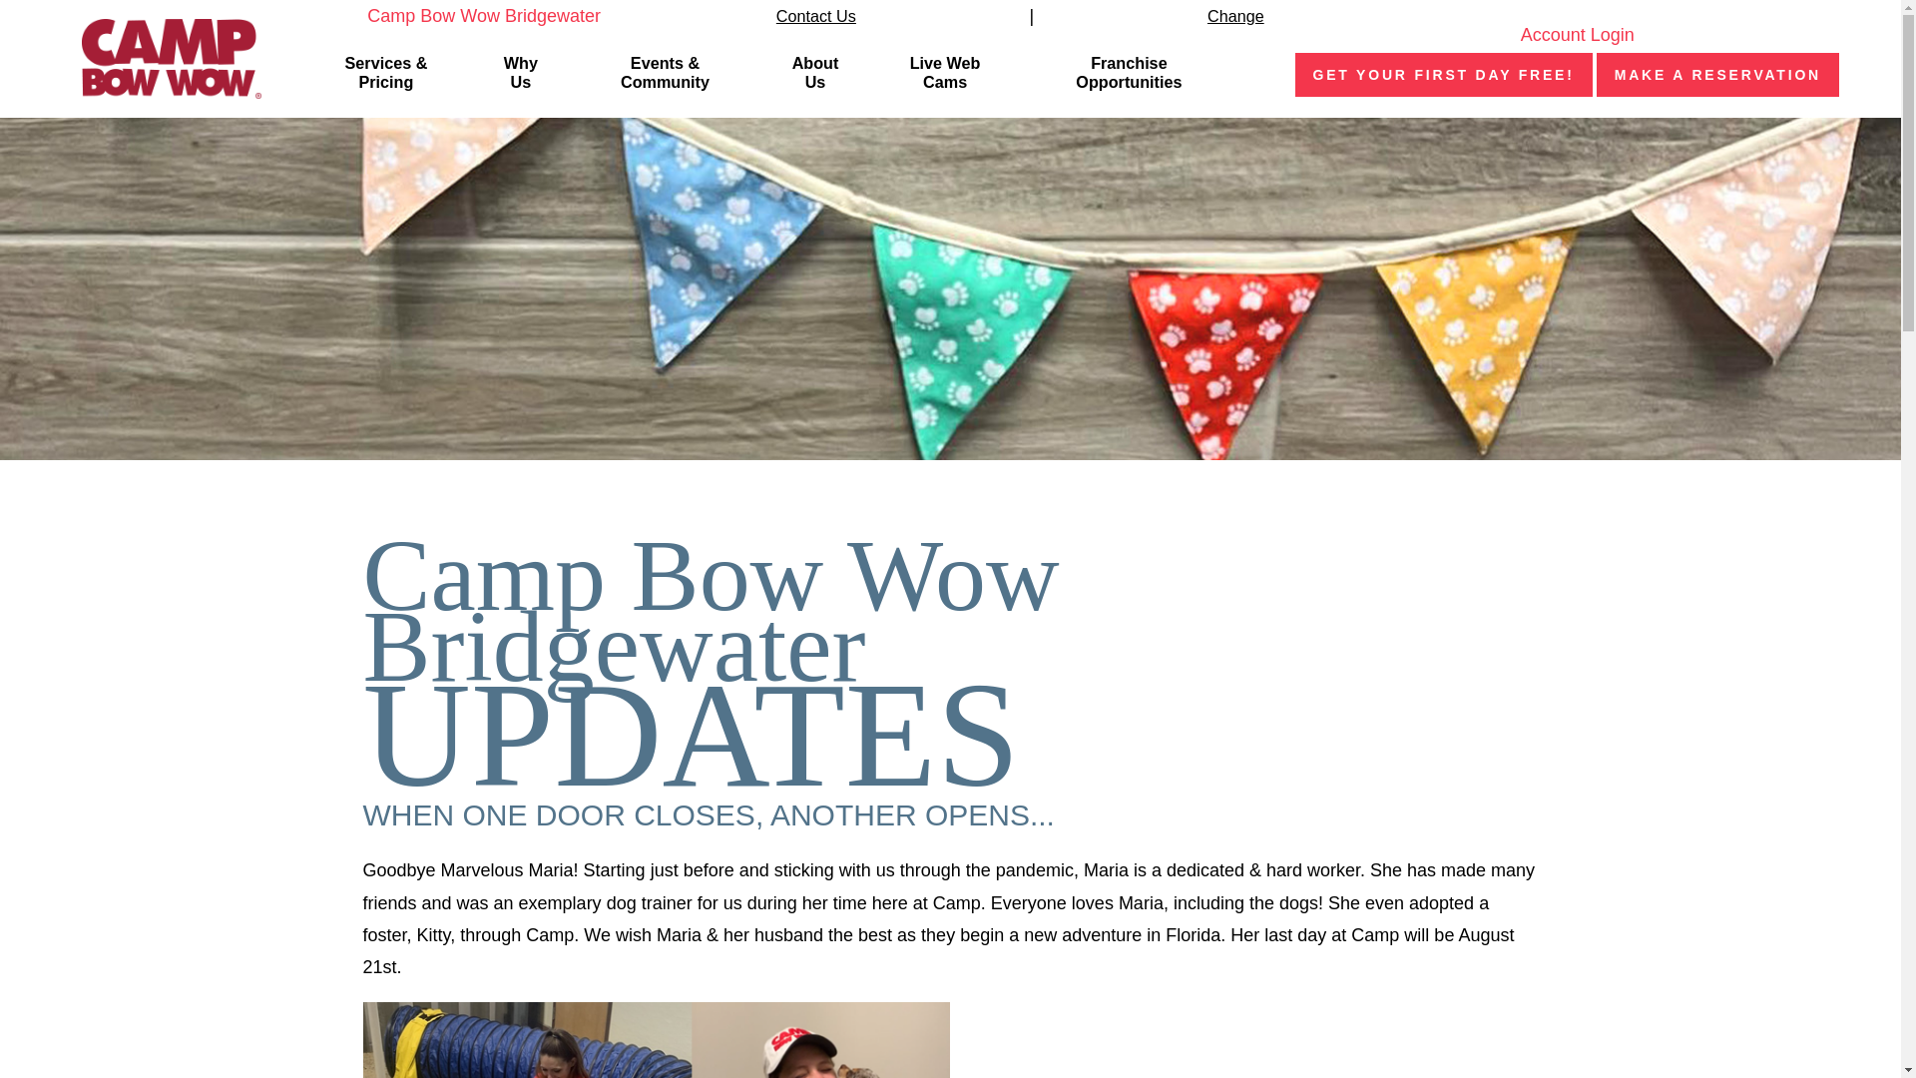 The image size is (1916, 1078). I want to click on Franchise Opportunities, so click(1128, 74).